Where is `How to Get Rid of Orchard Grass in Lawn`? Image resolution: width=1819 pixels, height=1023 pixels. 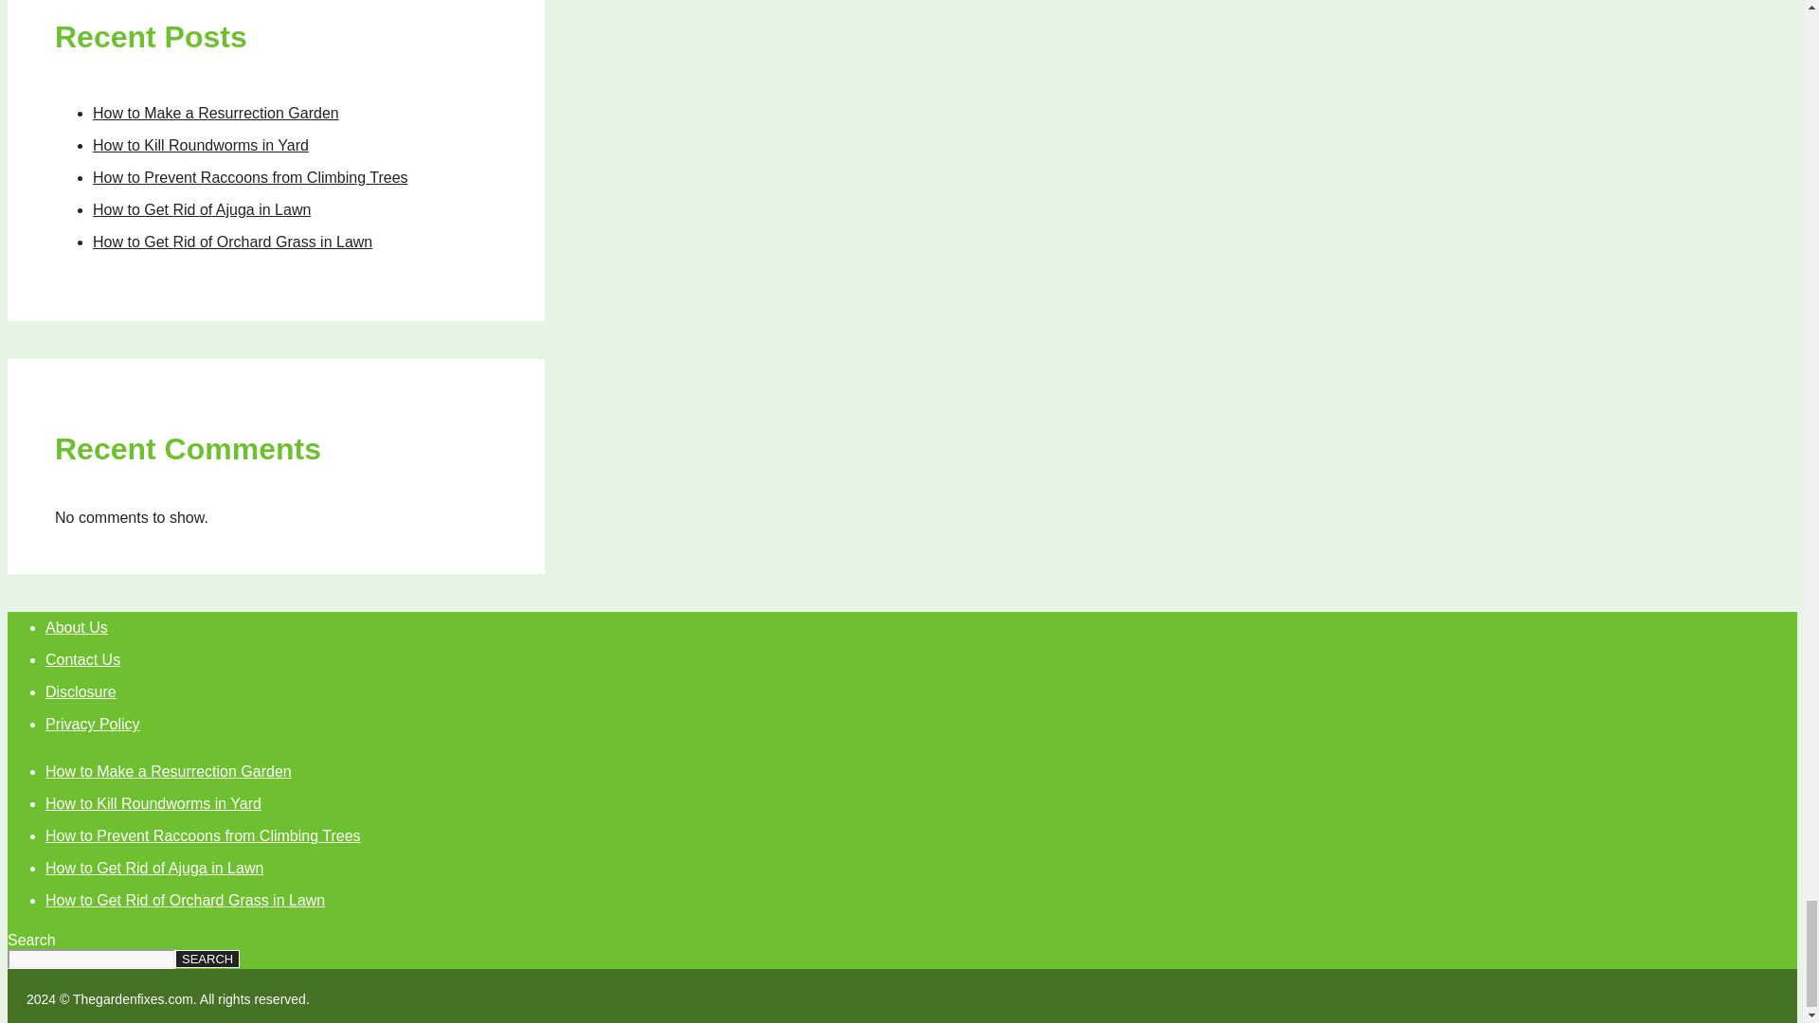 How to Get Rid of Orchard Grass in Lawn is located at coordinates (186, 900).